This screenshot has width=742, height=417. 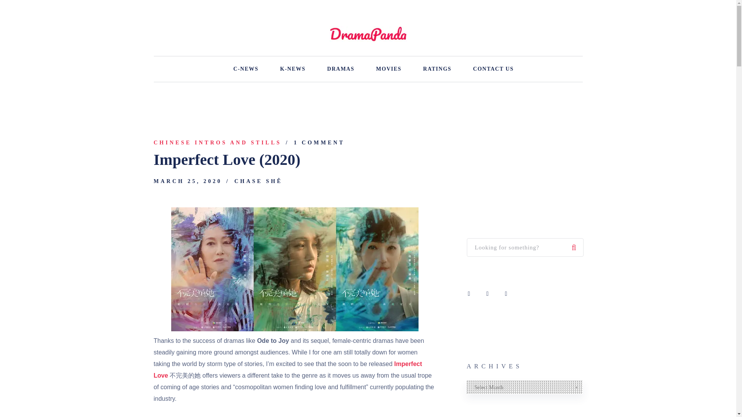 I want to click on View all posts in Chinese Intros and Stills, so click(x=218, y=143).